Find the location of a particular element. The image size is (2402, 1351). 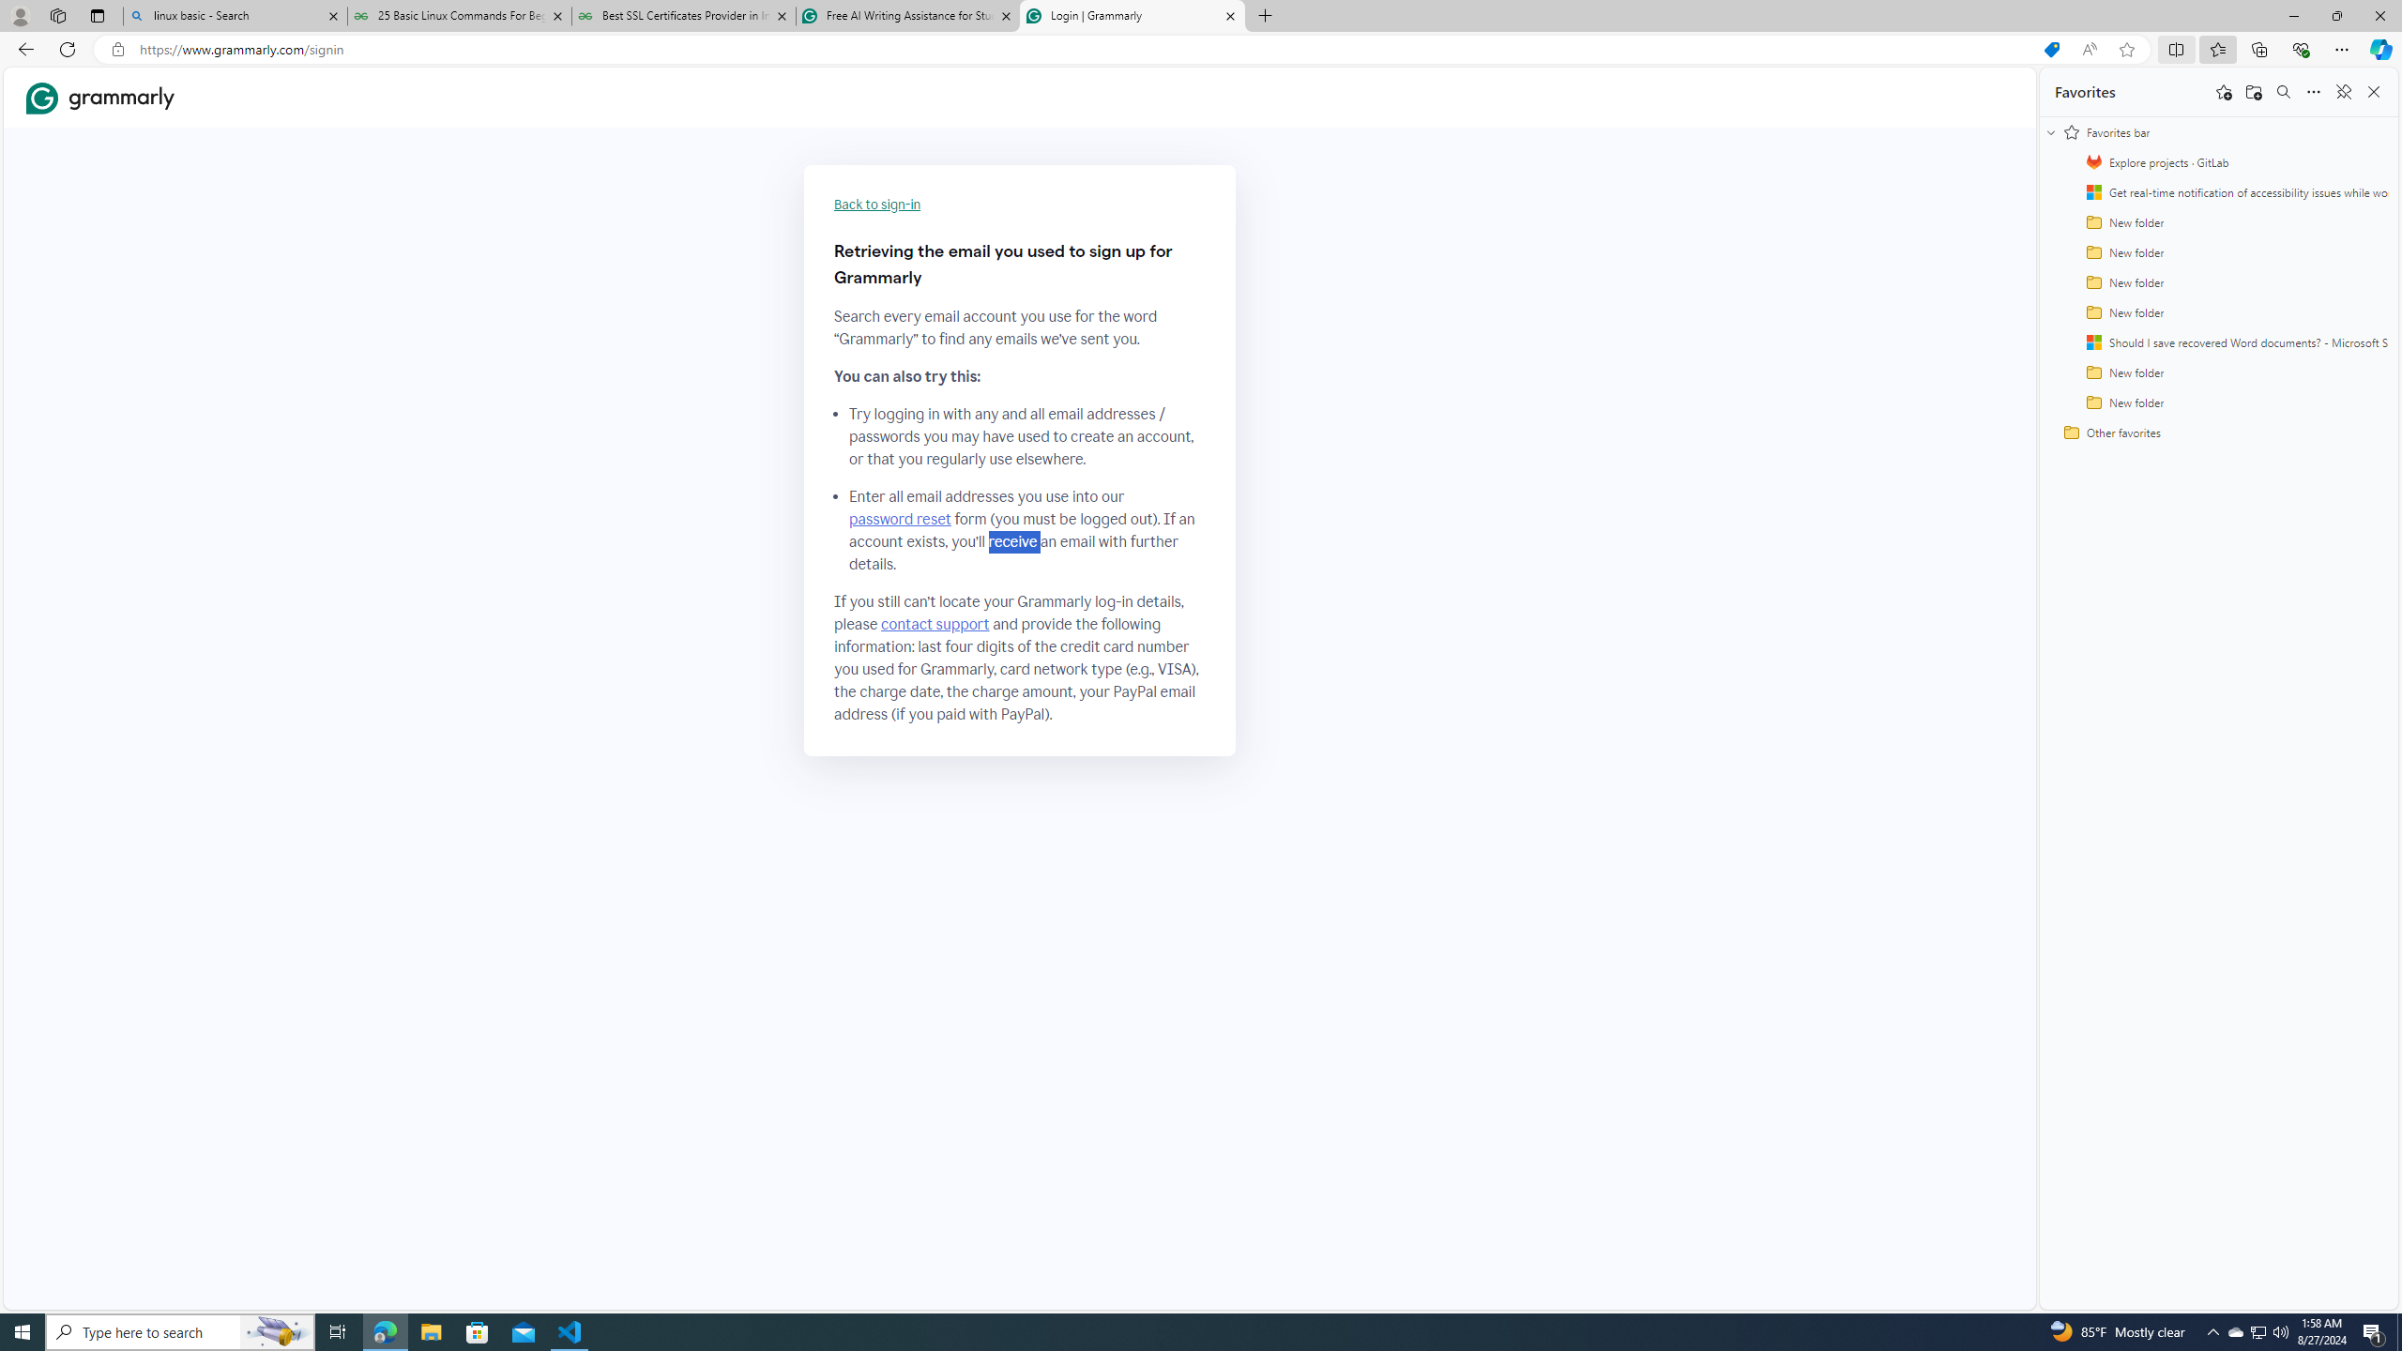

Back to sign-in is located at coordinates (878, 205).